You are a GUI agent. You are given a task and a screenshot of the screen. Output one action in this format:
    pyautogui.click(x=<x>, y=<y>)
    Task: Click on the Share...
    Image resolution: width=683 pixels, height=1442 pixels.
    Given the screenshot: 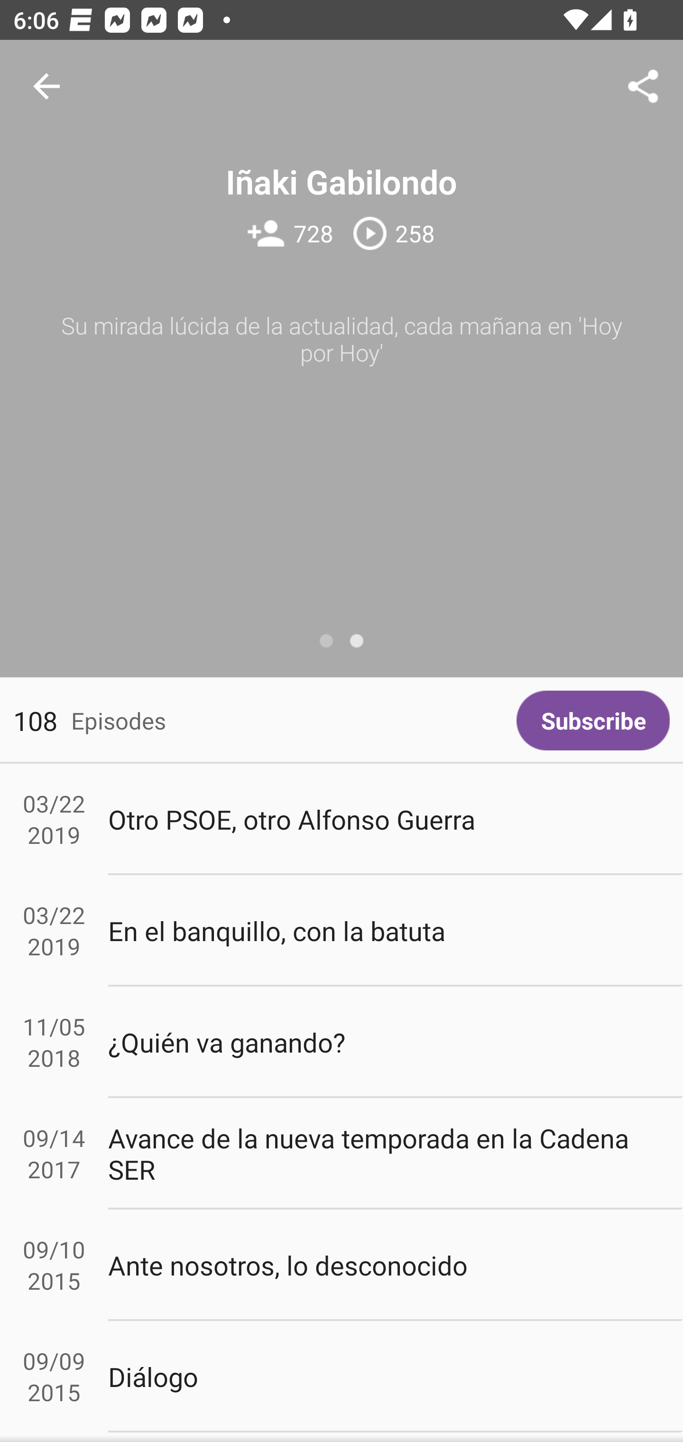 What is the action you would take?
    pyautogui.click(x=643, y=86)
    